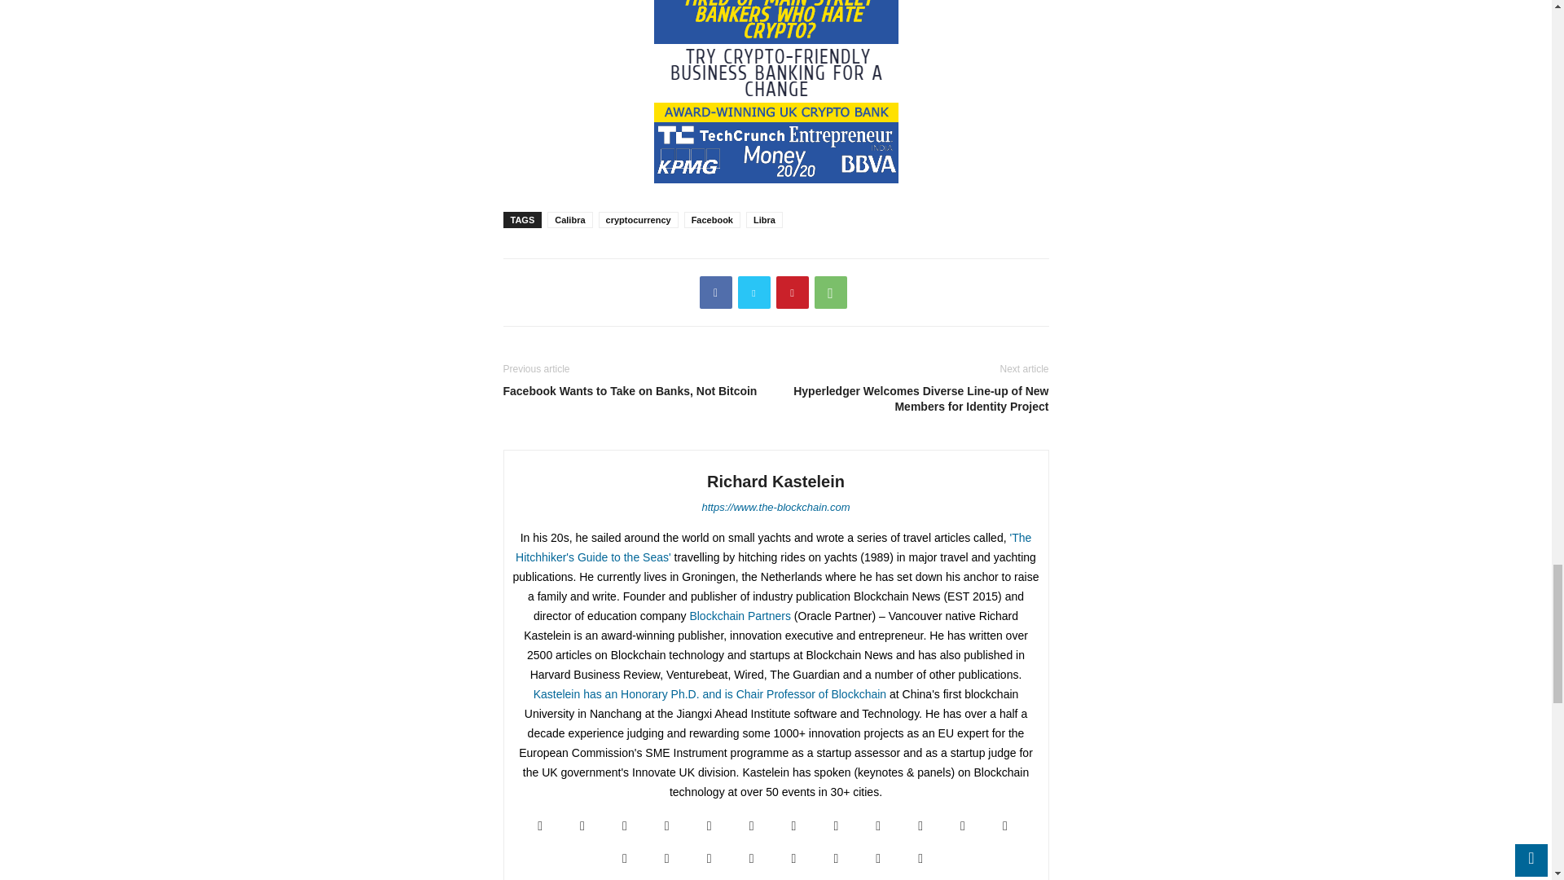 This screenshot has width=1564, height=880. Describe the element at coordinates (639, 220) in the screenshot. I see `cryptocurrency` at that location.